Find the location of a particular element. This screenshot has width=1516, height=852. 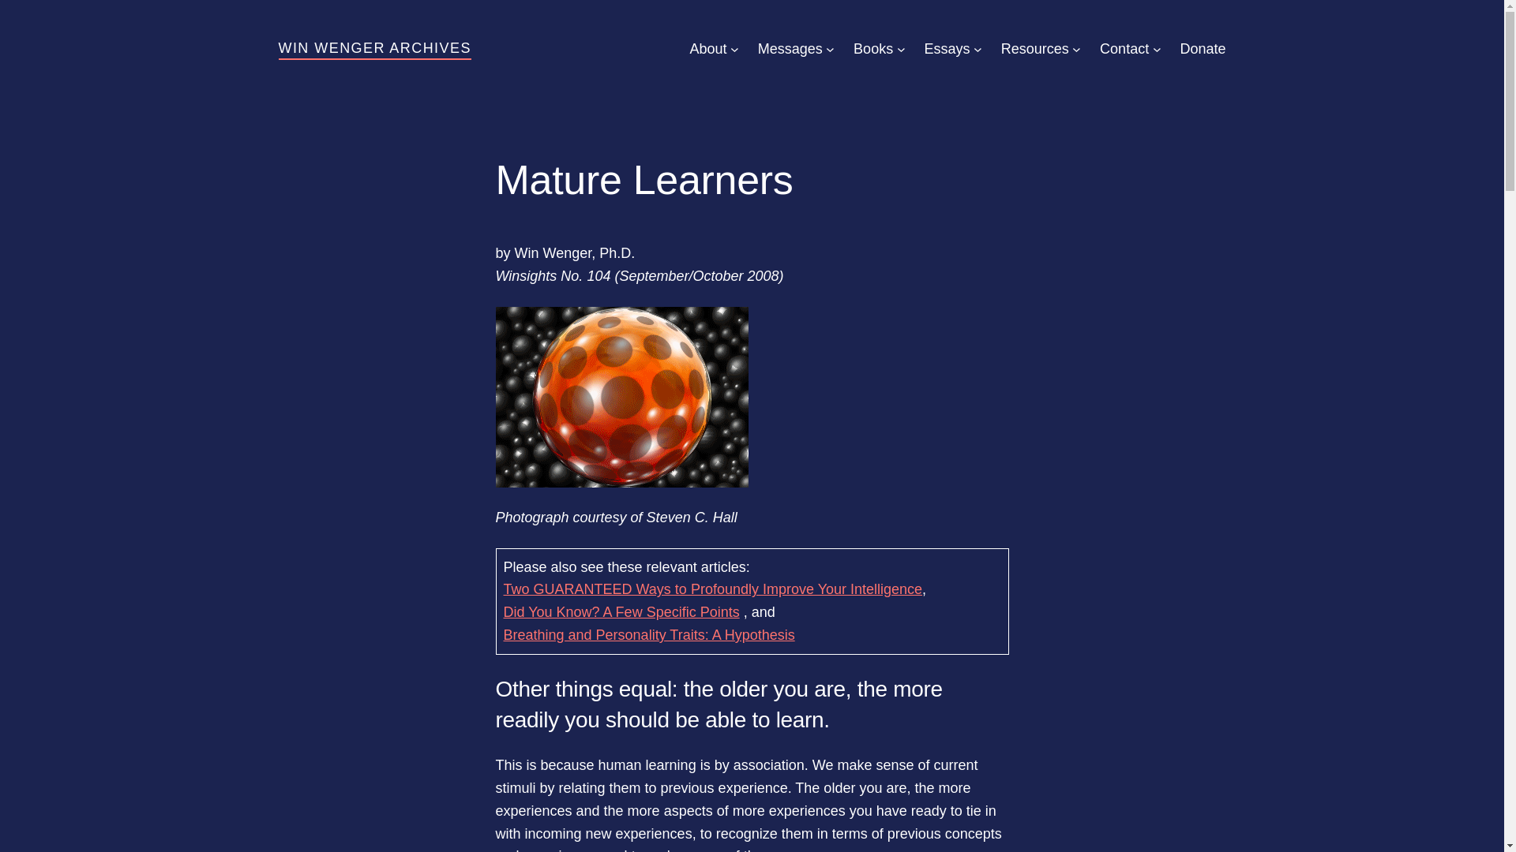

About is located at coordinates (707, 49).